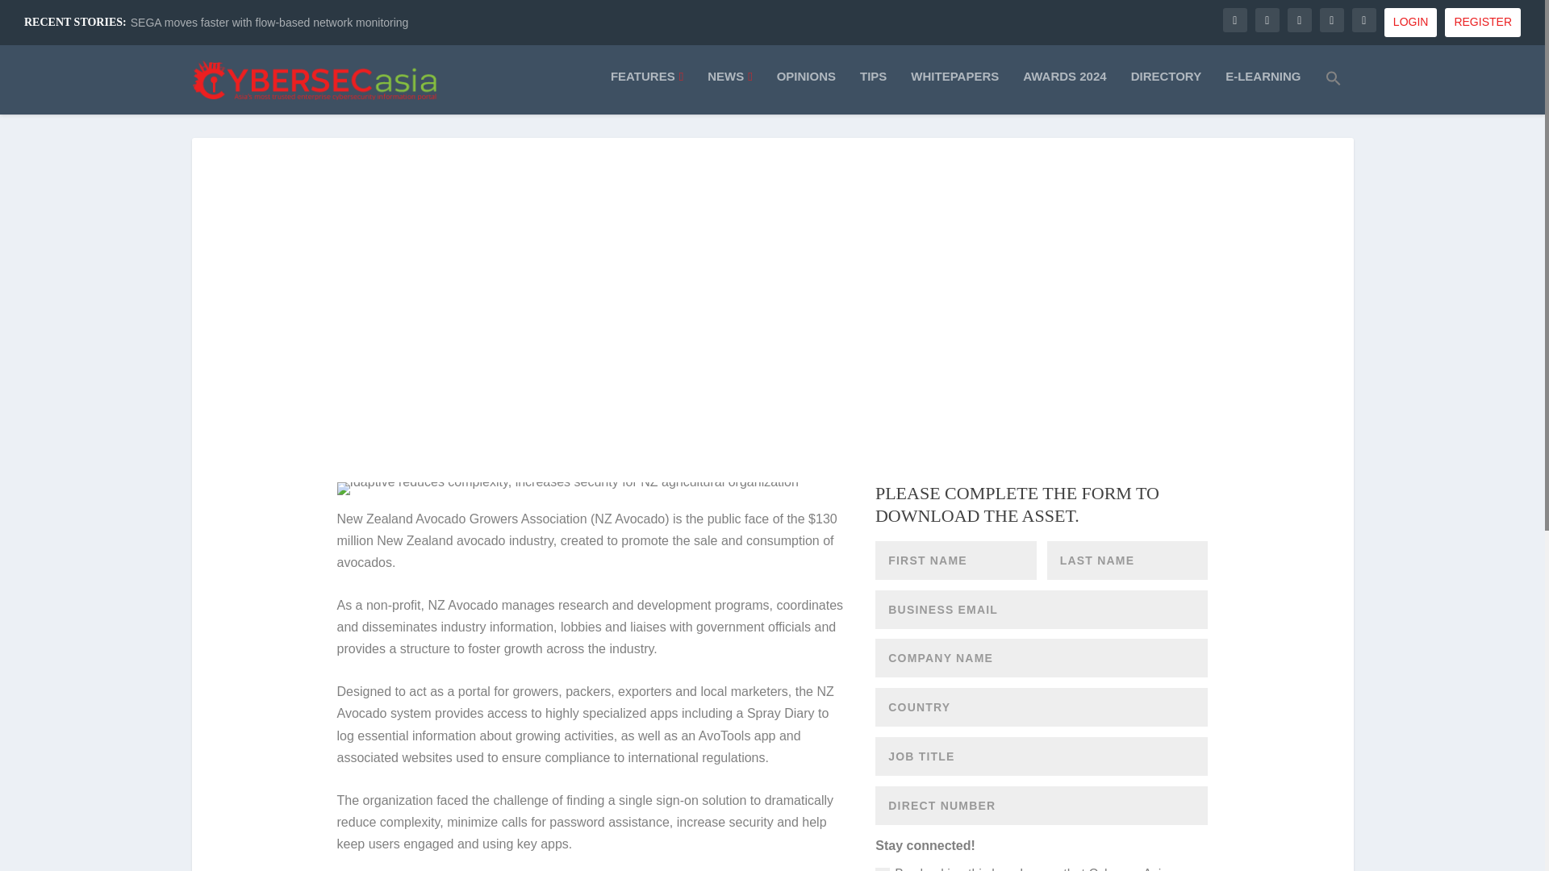 The width and height of the screenshot is (1549, 871). Describe the element at coordinates (646, 90) in the screenshot. I see `FEATURES` at that location.